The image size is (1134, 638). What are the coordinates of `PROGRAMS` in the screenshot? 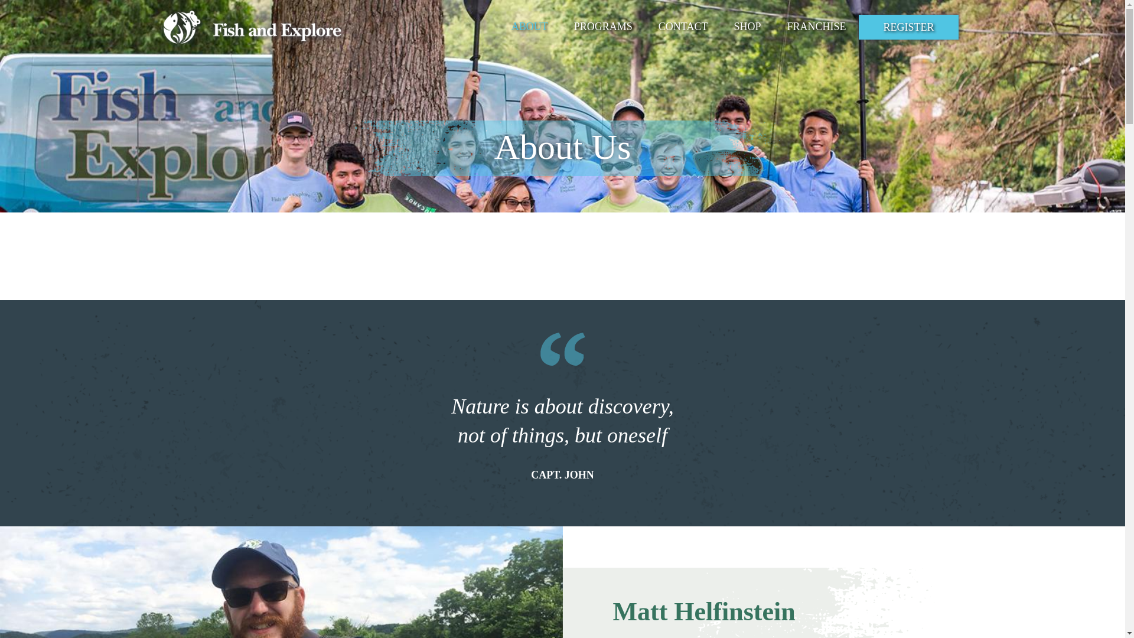 It's located at (603, 26).